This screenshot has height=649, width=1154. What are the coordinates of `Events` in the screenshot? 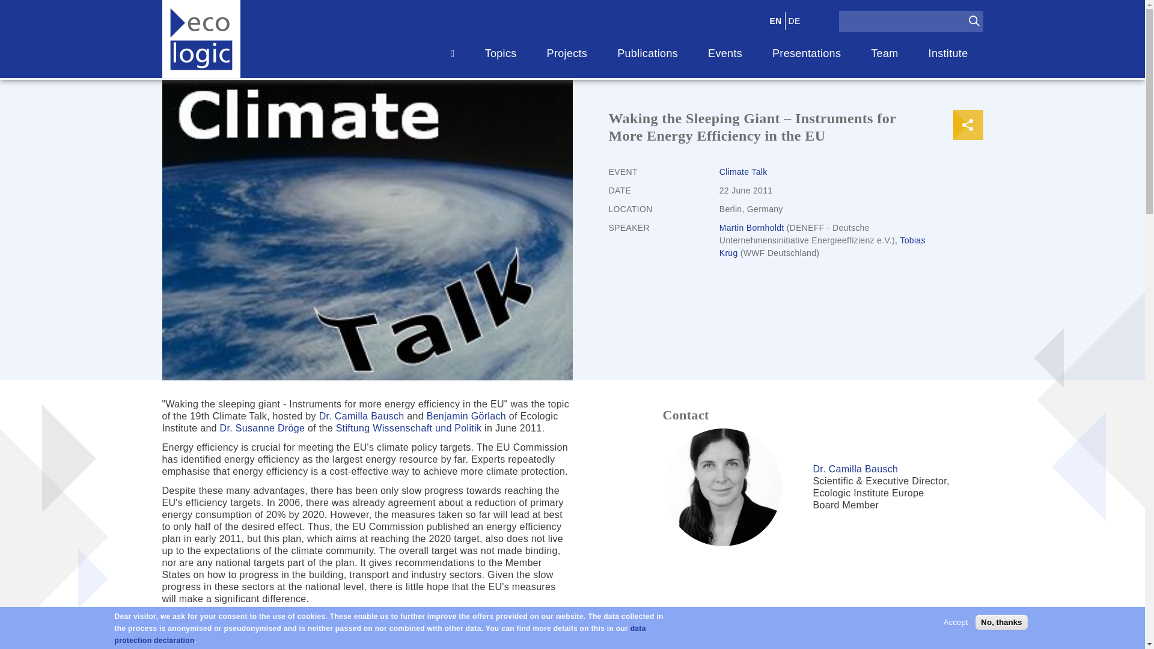 It's located at (725, 53).